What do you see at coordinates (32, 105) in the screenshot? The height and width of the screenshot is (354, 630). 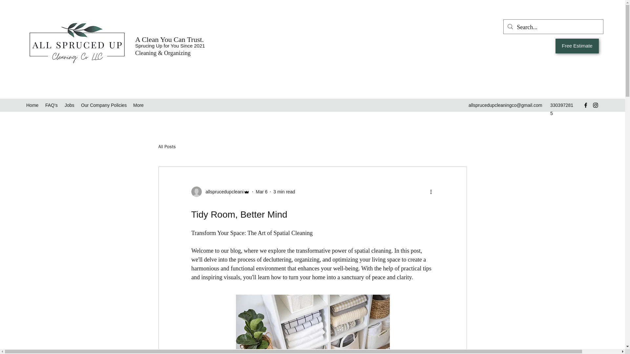 I see `Home` at bounding box center [32, 105].